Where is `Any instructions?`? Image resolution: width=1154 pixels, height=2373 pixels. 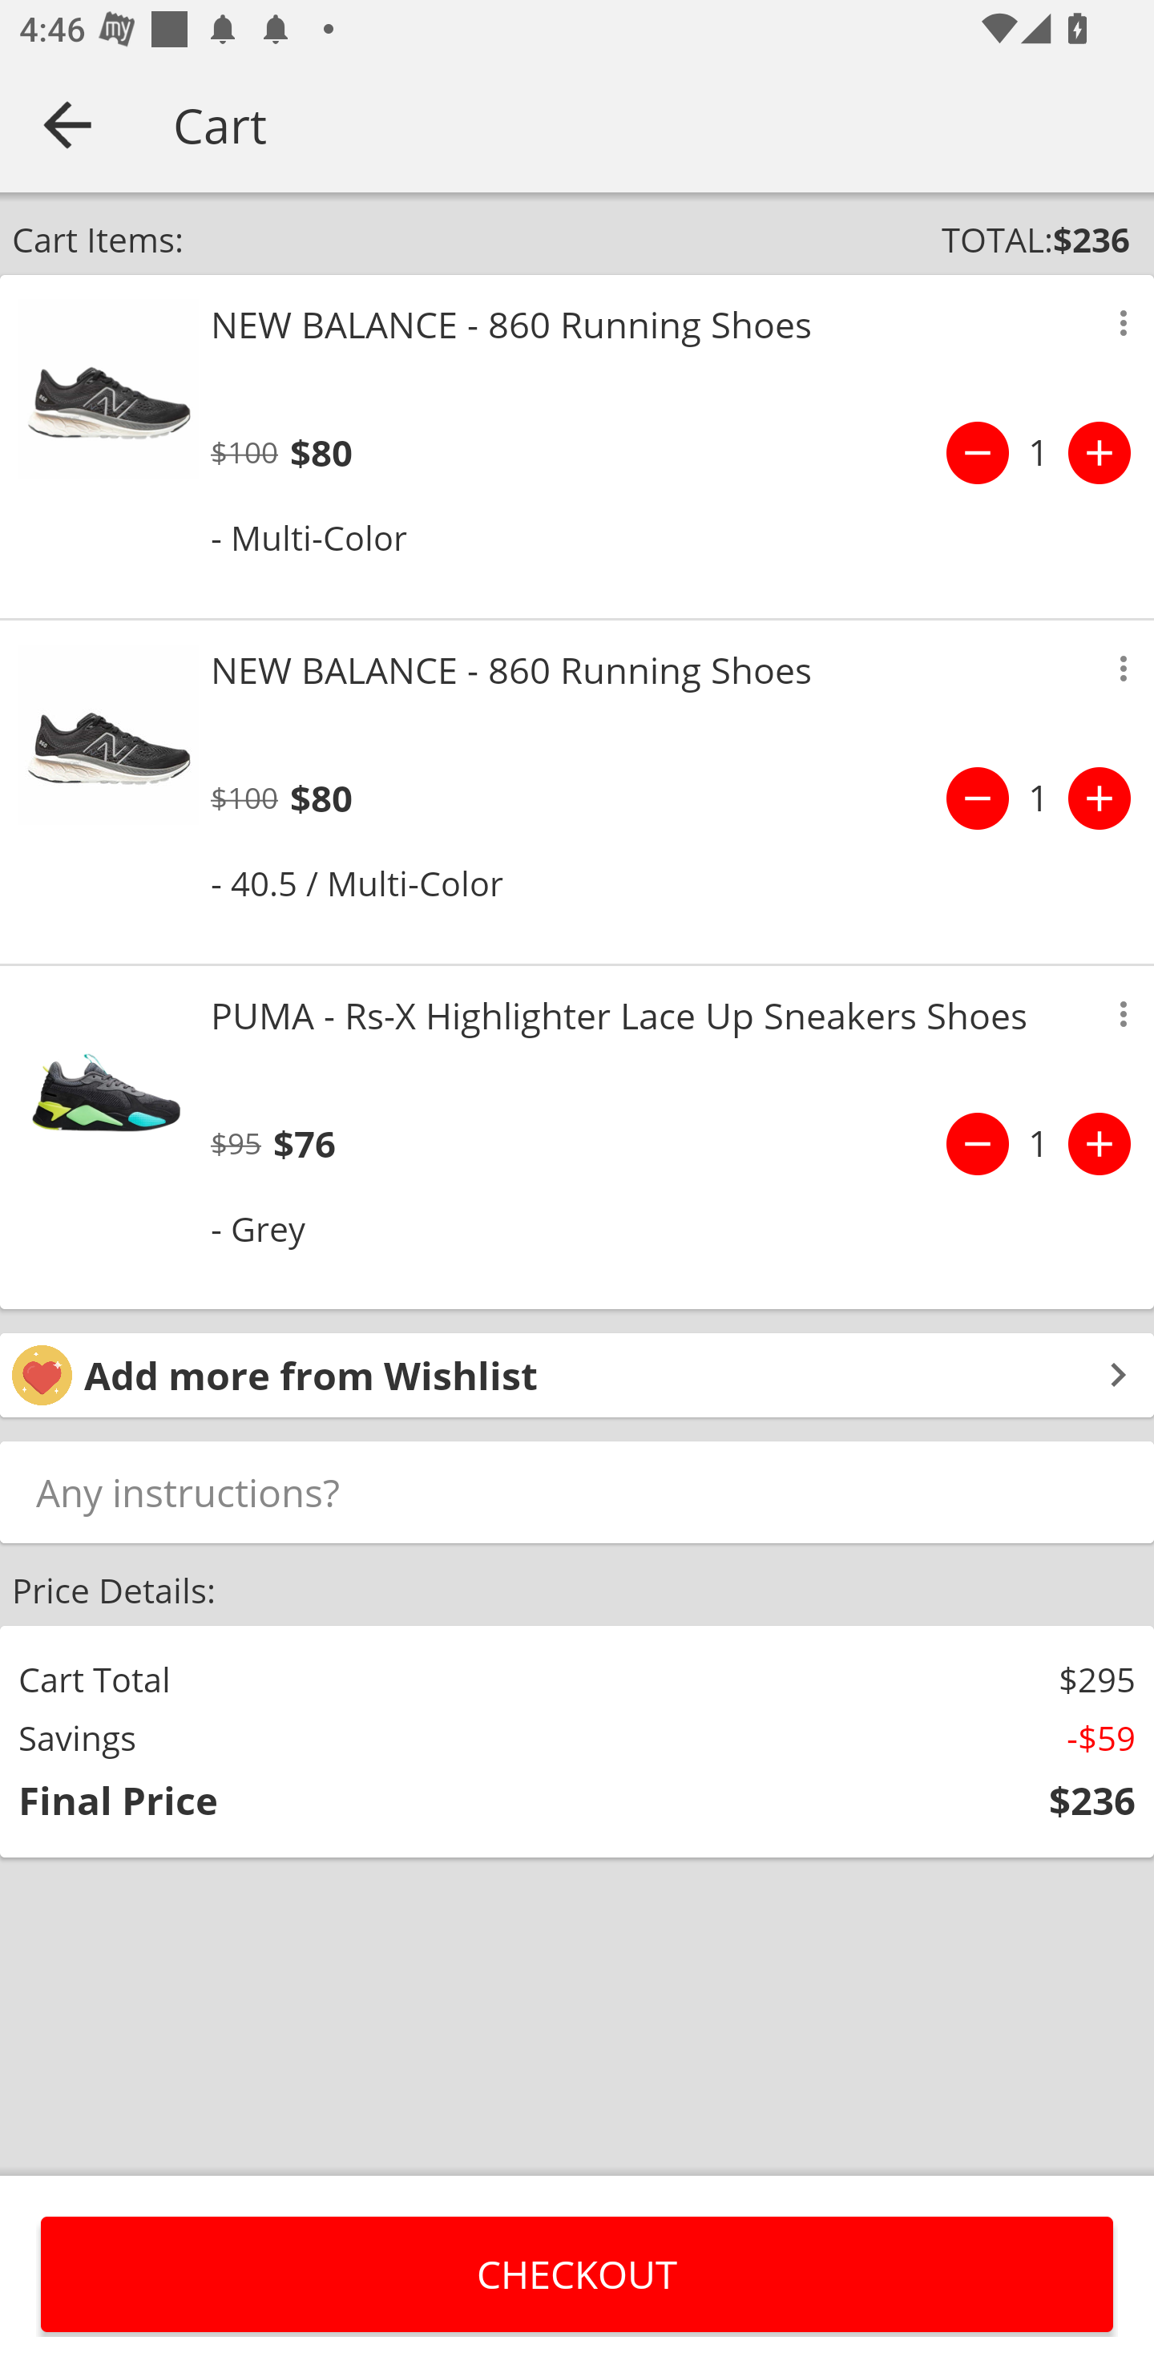 Any instructions? is located at coordinates (577, 1491).